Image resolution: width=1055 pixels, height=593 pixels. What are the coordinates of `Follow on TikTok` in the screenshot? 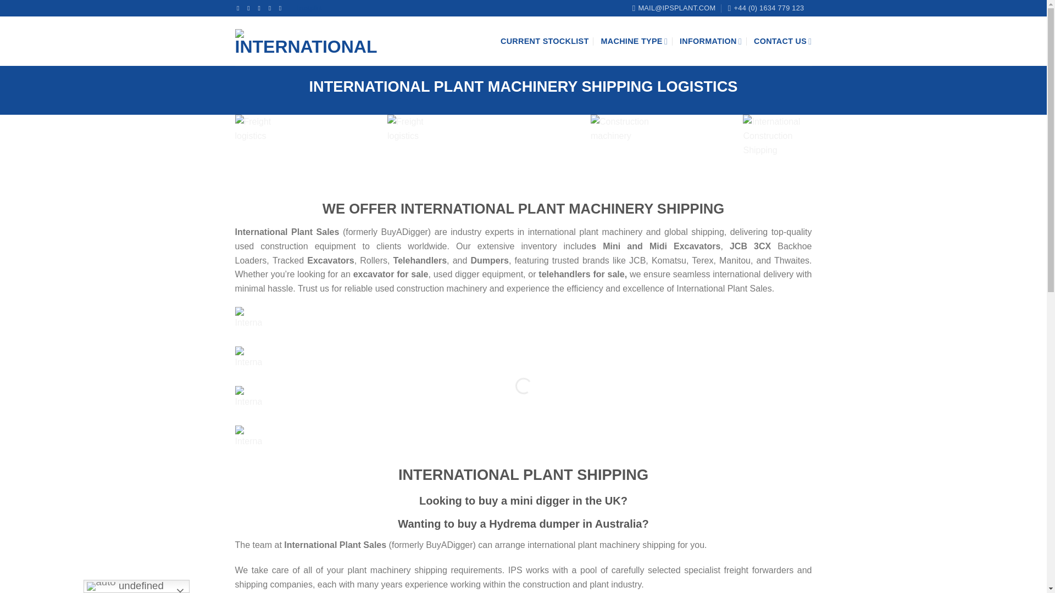 It's located at (260, 8).